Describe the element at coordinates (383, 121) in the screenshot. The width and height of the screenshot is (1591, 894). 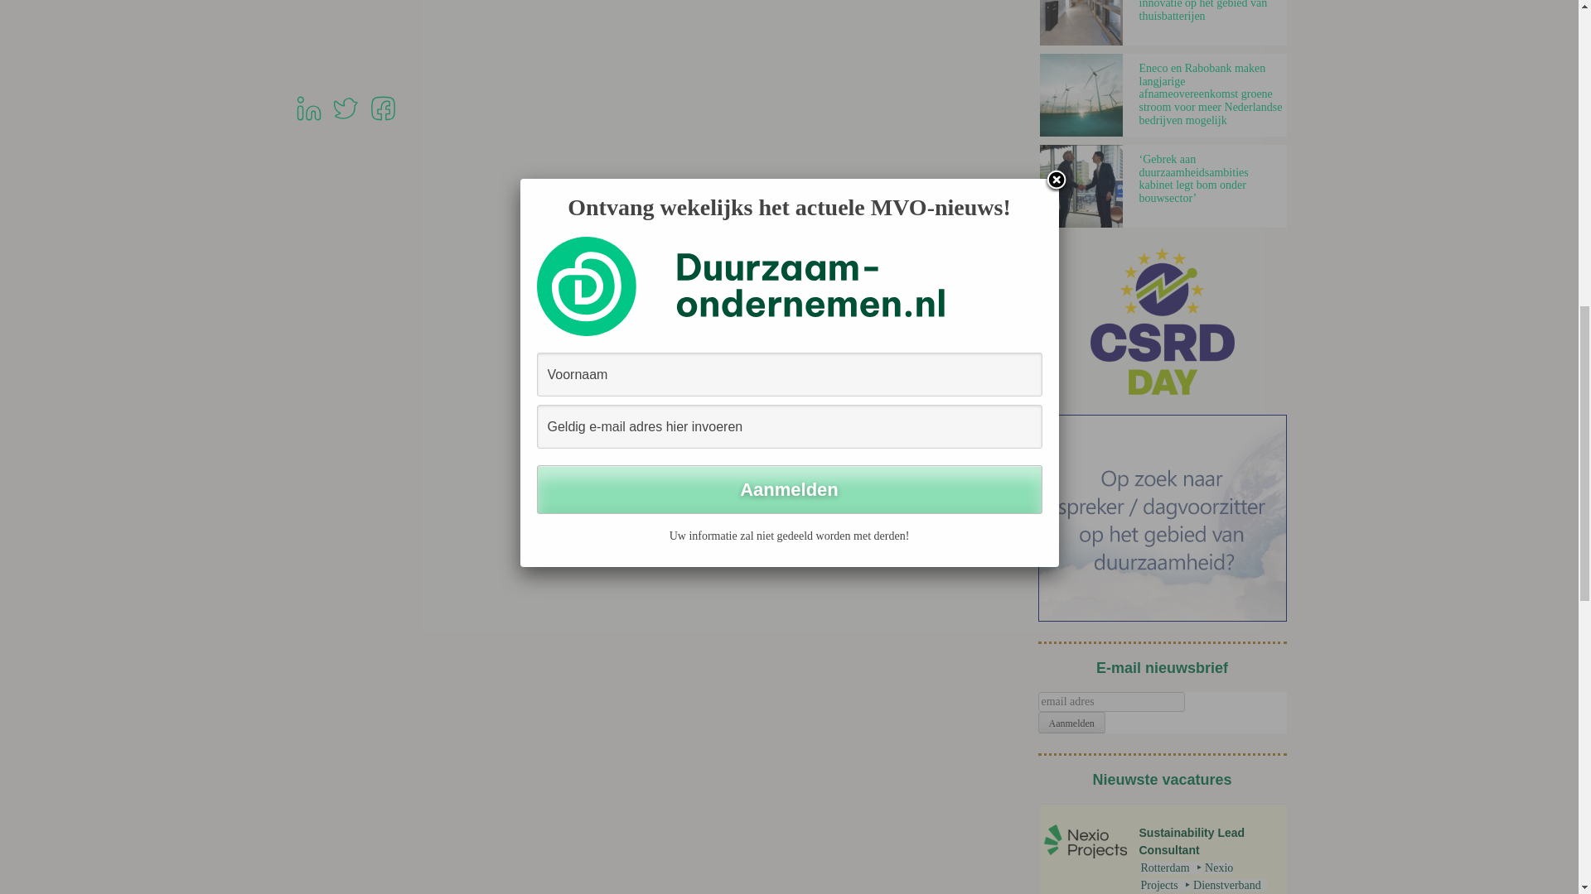
I see `Deel op Facebook` at that location.